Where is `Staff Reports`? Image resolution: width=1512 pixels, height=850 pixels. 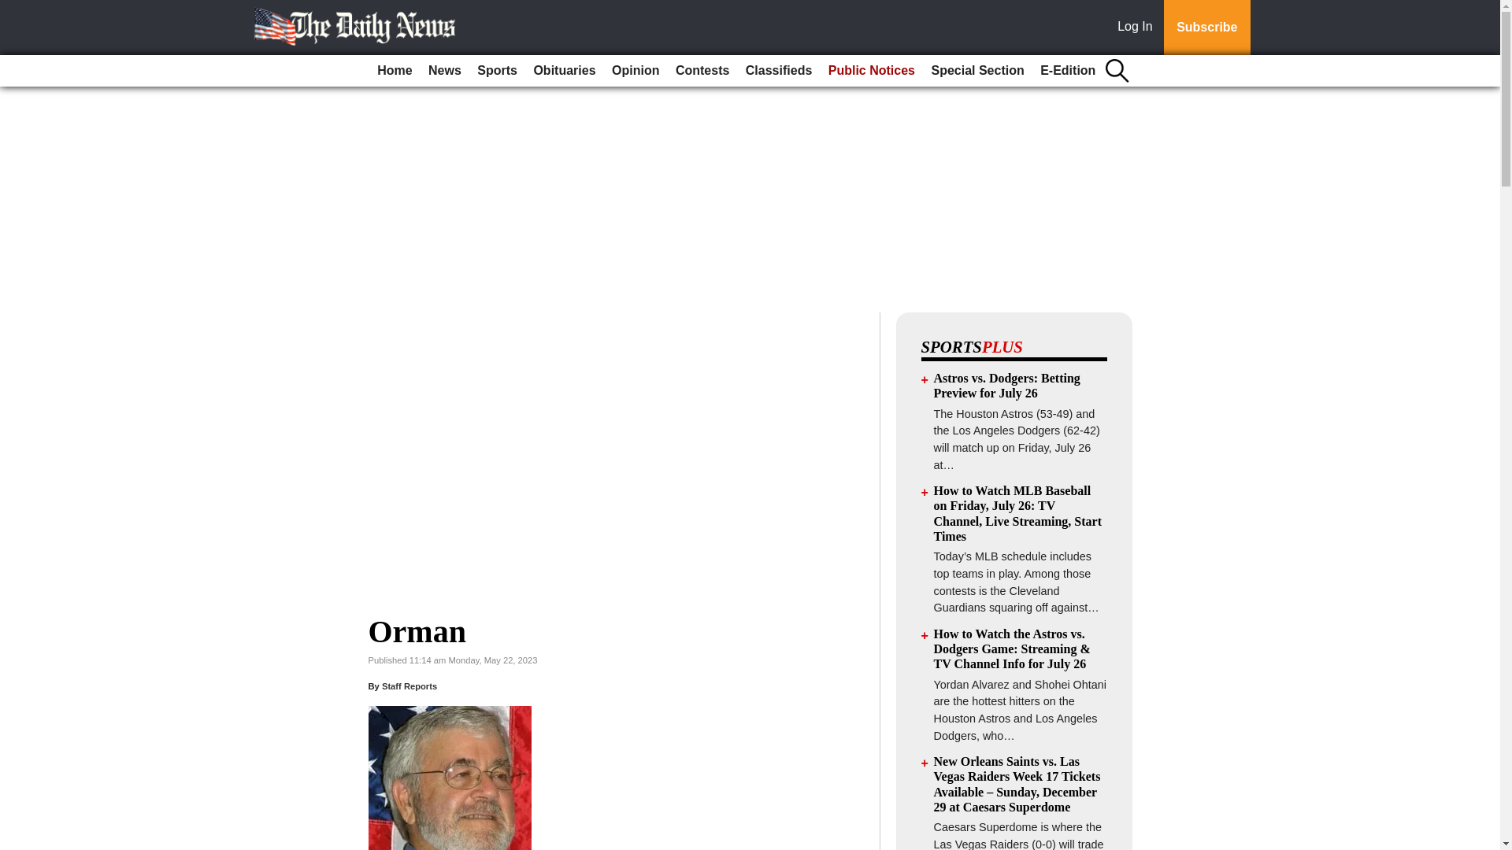
Staff Reports is located at coordinates (409, 686).